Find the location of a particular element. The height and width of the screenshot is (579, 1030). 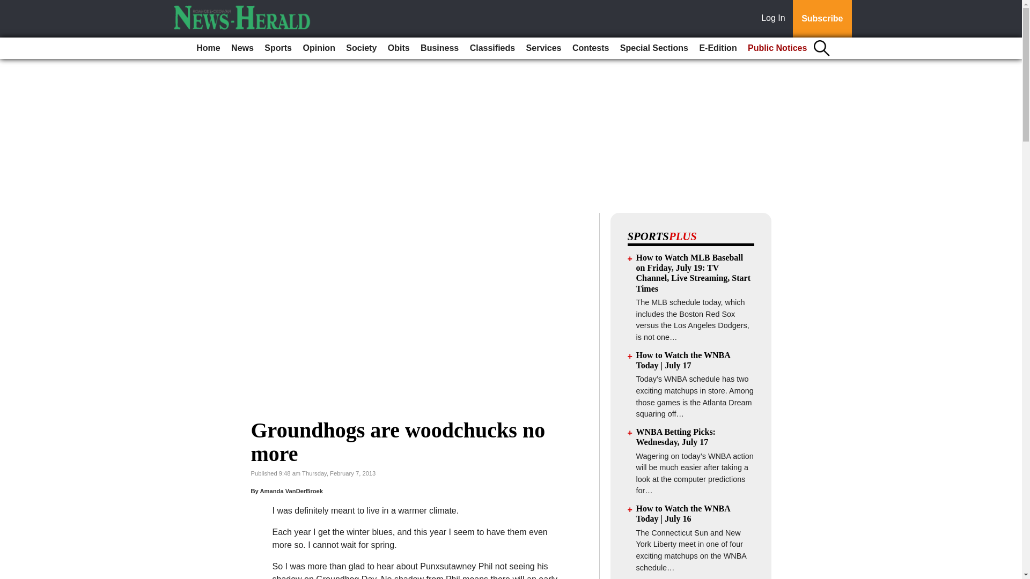

Go is located at coordinates (10, 6).